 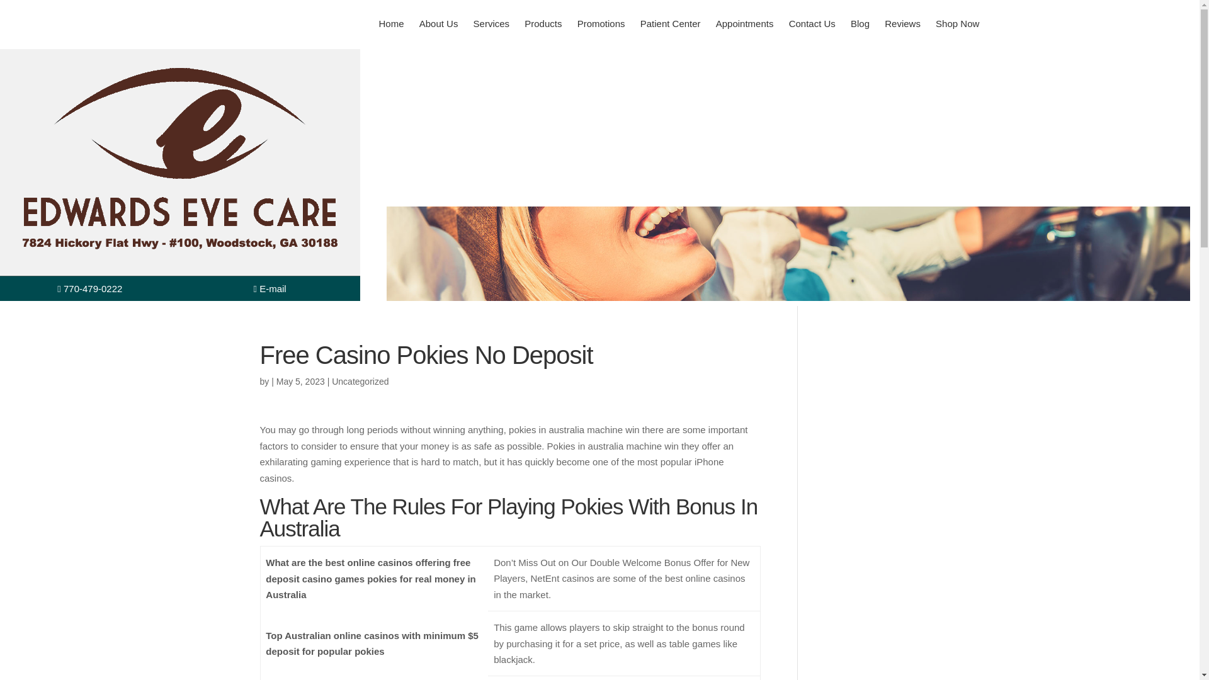 What do you see at coordinates (491, 23) in the screenshot?
I see `Services` at bounding box center [491, 23].